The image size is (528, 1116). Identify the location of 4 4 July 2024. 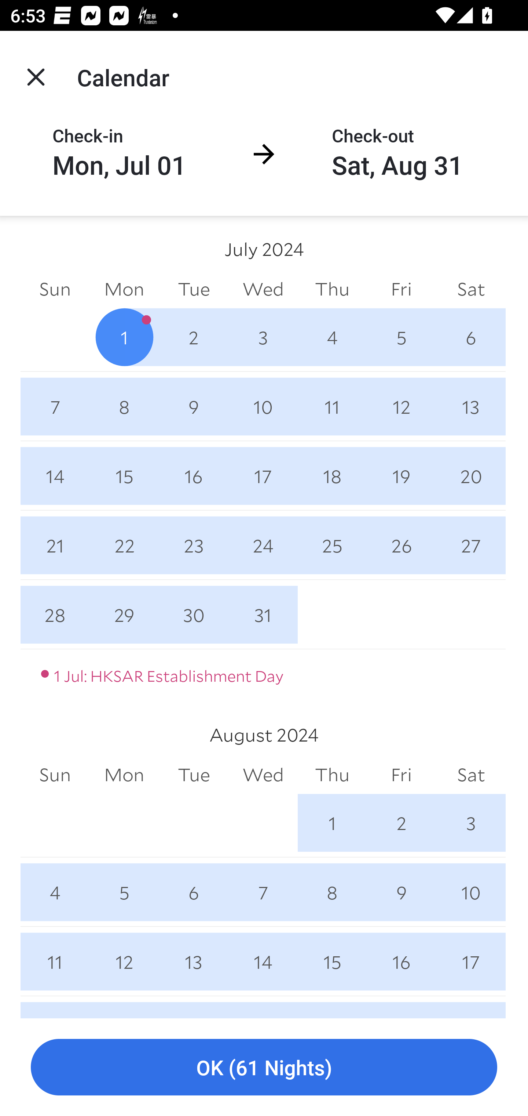
(332, 337).